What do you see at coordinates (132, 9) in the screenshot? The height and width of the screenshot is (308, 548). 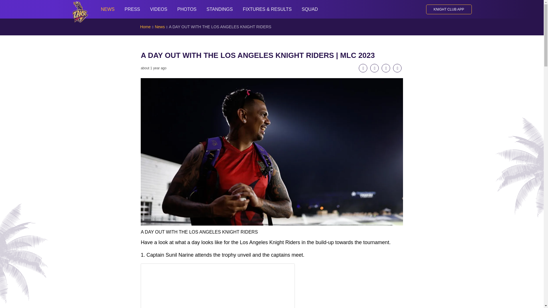 I see `Press` at bounding box center [132, 9].